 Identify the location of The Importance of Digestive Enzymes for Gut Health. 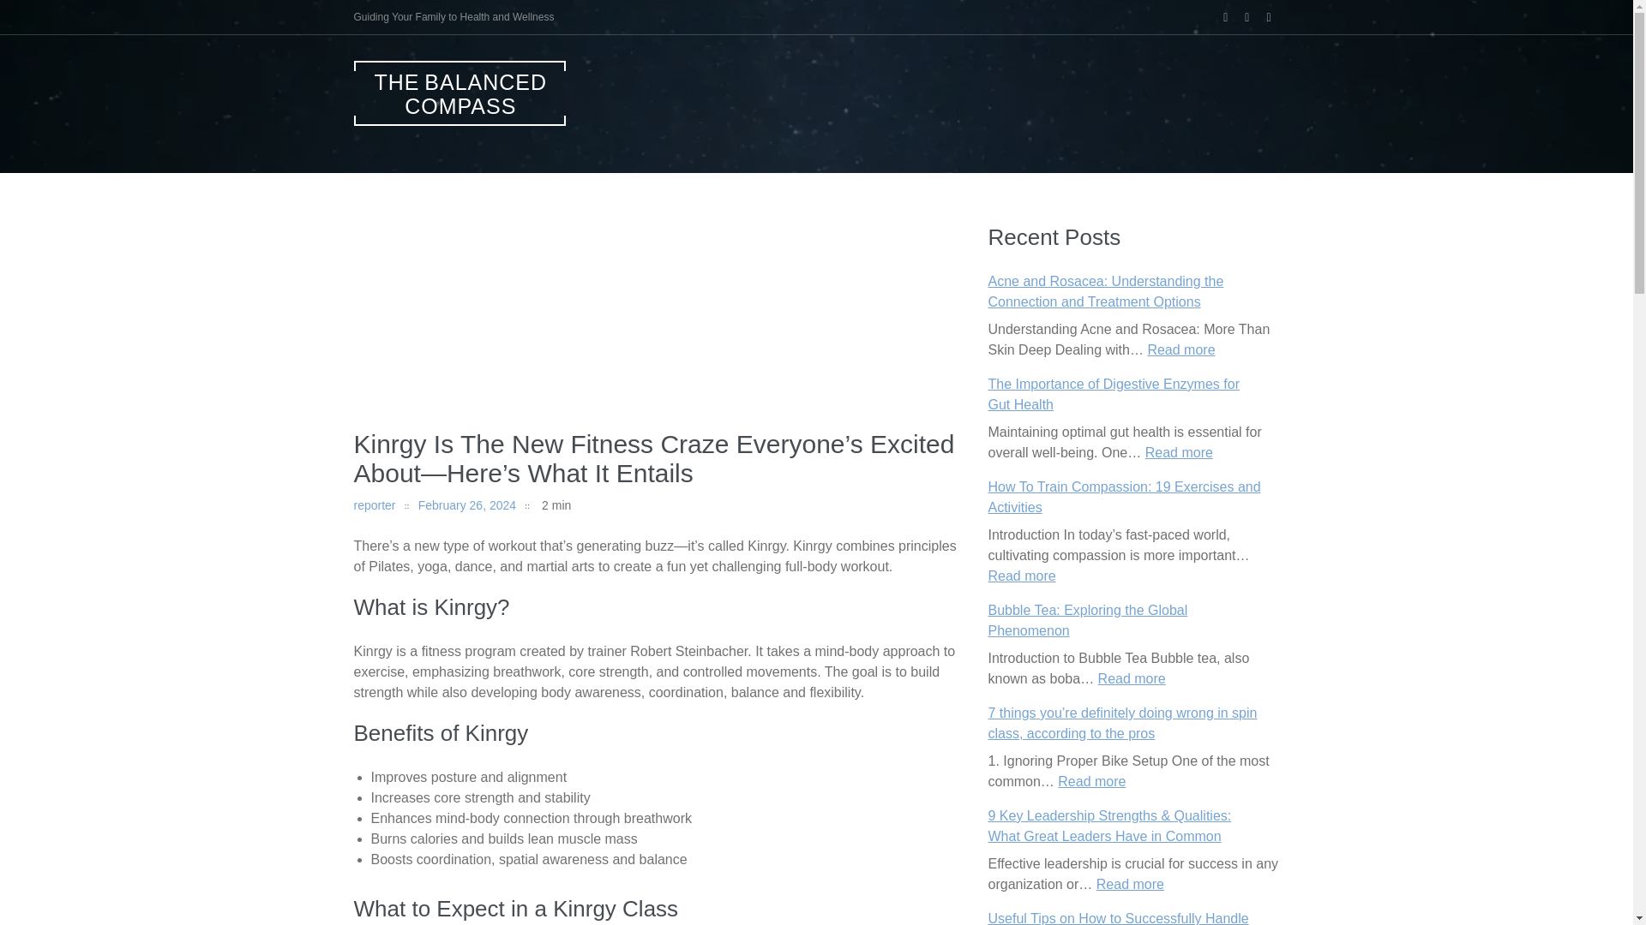
(1113, 394).